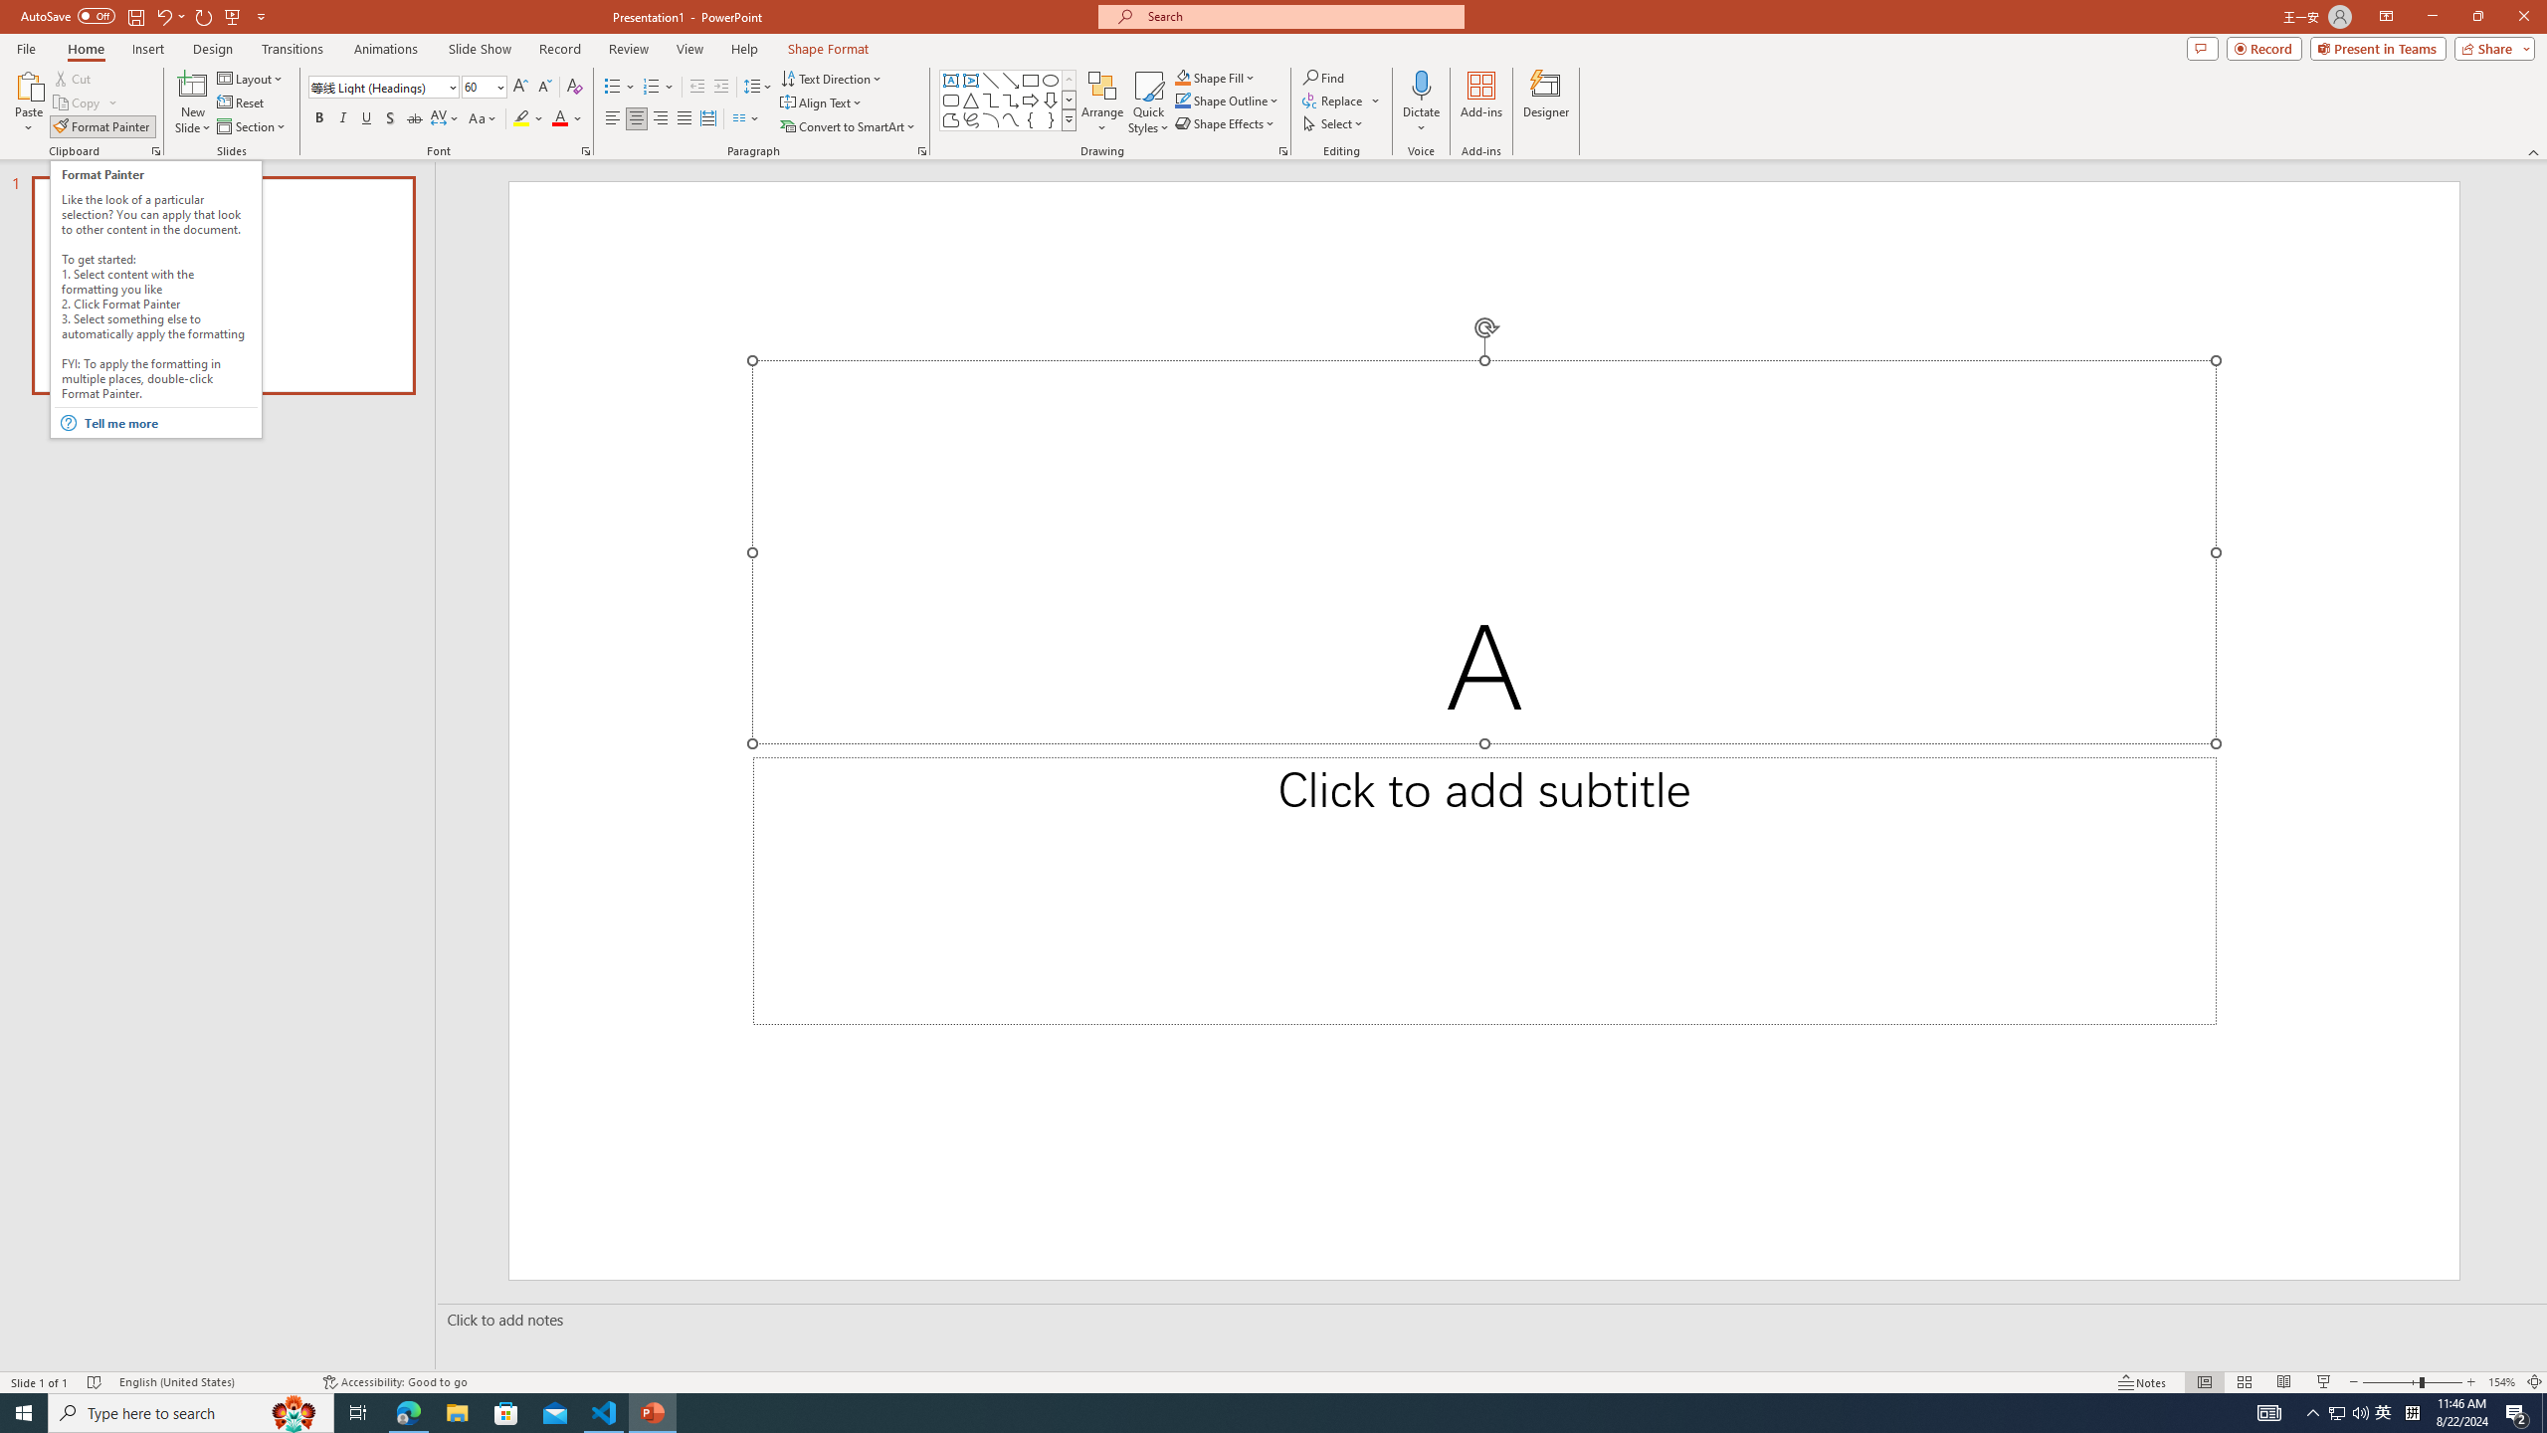 The width and height of the screenshot is (2547, 1433). What do you see at coordinates (1228, 100) in the screenshot?
I see `Shape Outline` at bounding box center [1228, 100].